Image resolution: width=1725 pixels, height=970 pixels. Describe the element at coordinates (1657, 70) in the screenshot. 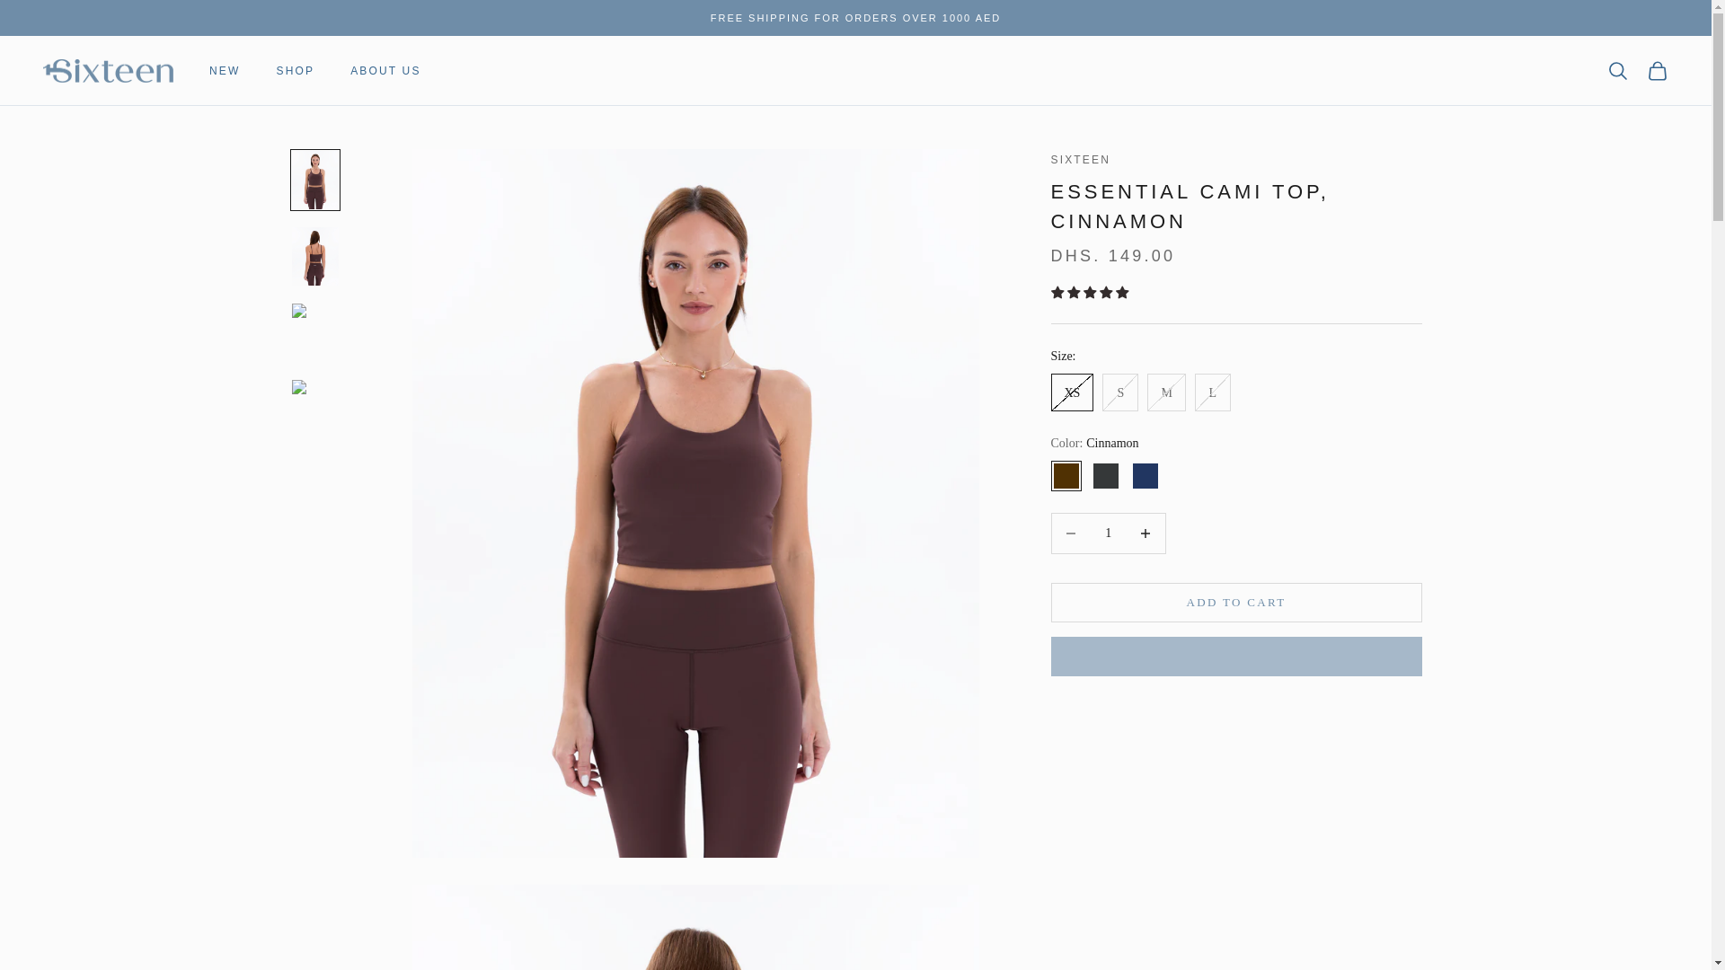

I see `Open cart` at that location.